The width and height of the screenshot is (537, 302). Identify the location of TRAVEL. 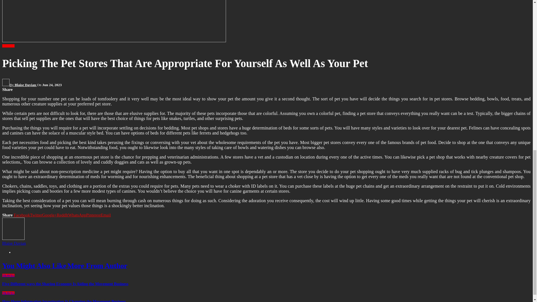
(8, 46).